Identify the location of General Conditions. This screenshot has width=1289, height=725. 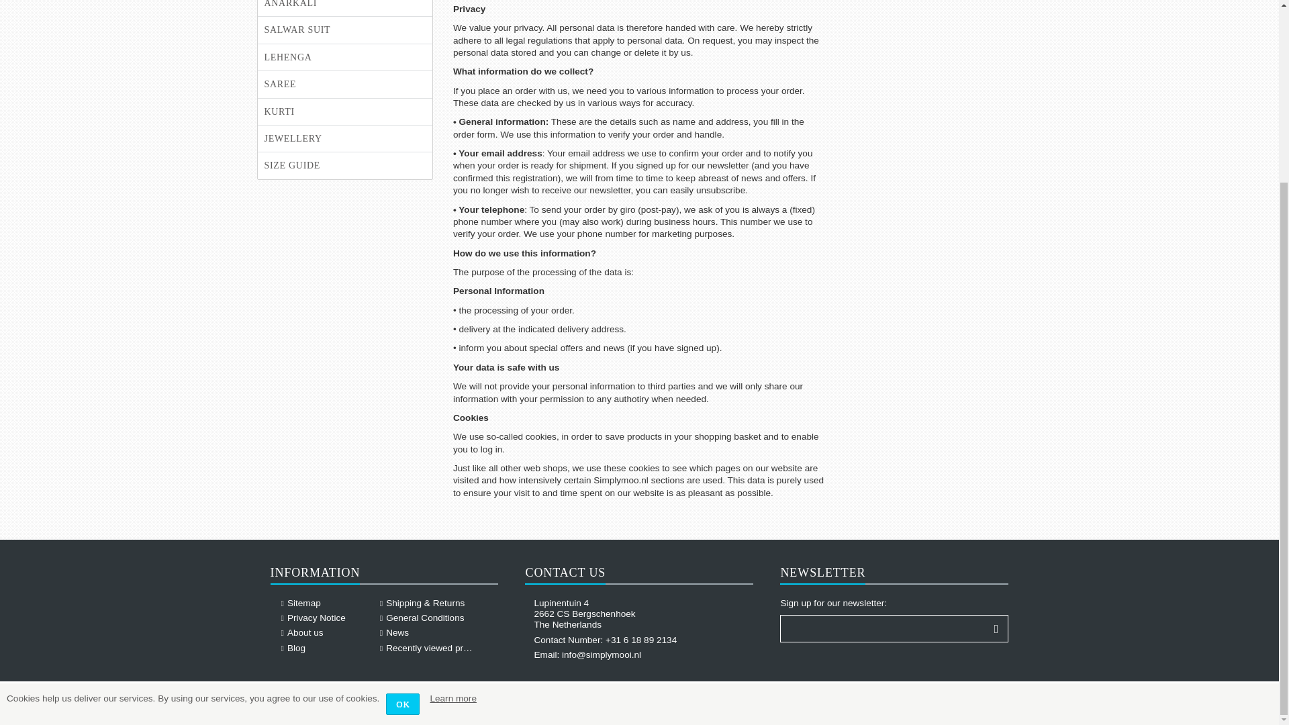
(424, 618).